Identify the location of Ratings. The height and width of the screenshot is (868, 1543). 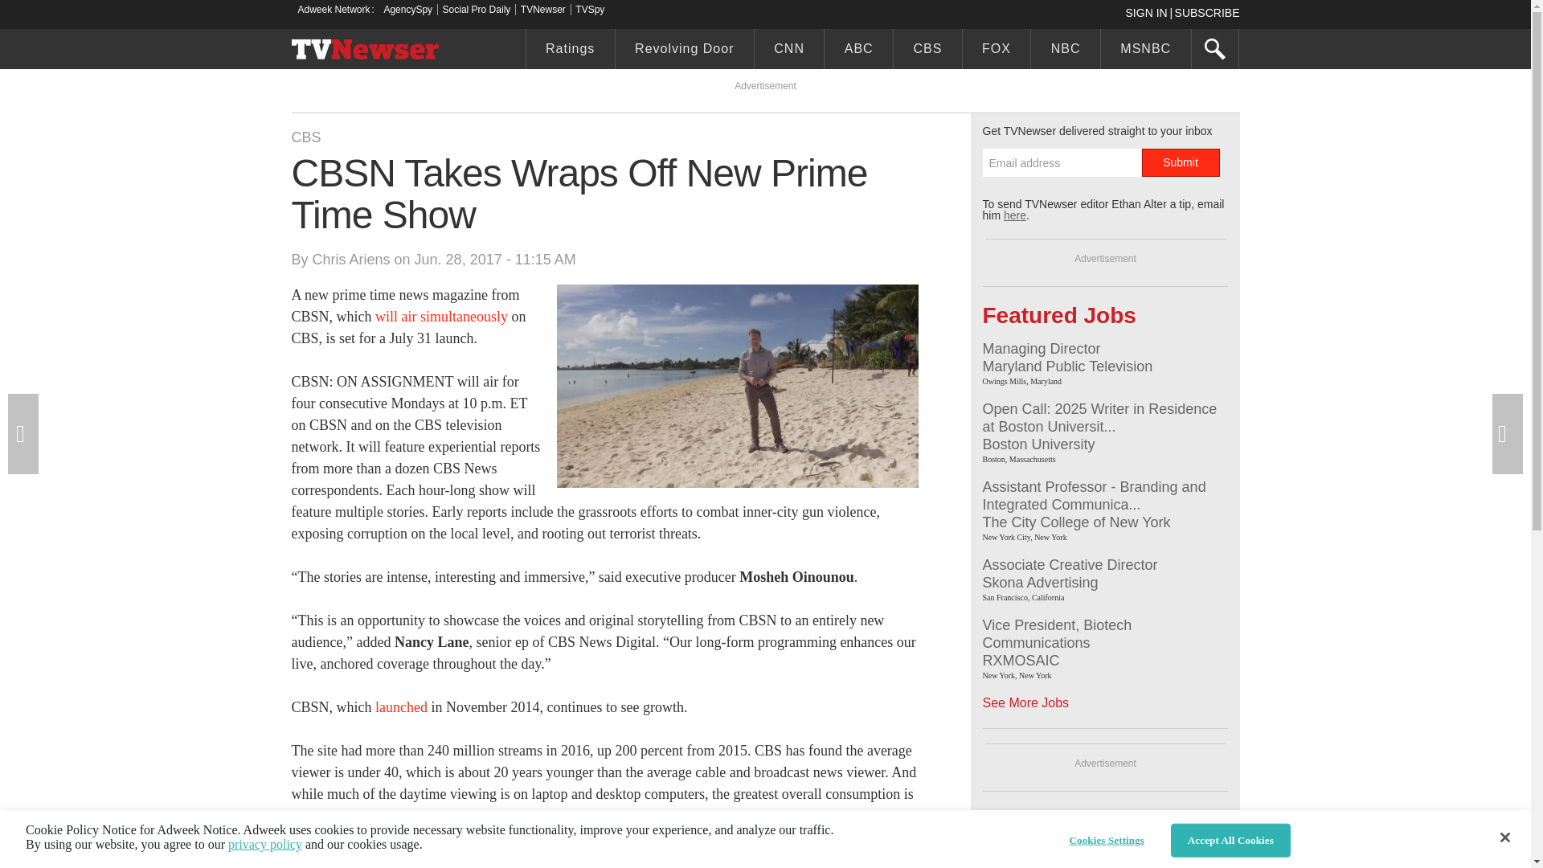
(570, 51).